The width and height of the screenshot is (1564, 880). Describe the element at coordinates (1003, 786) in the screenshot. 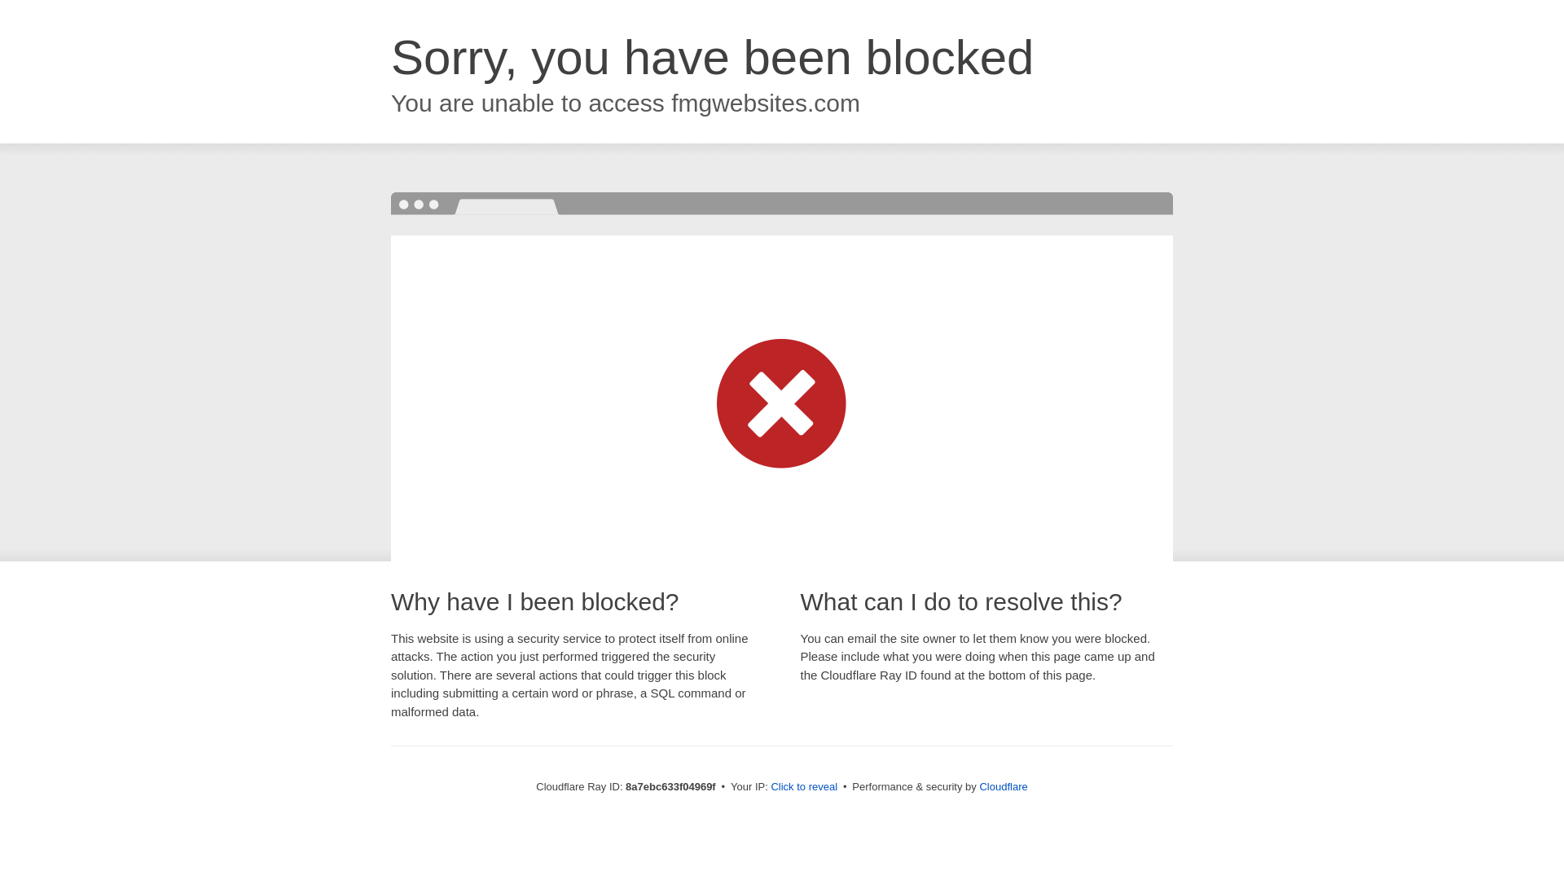

I see `Cloudflare` at that location.